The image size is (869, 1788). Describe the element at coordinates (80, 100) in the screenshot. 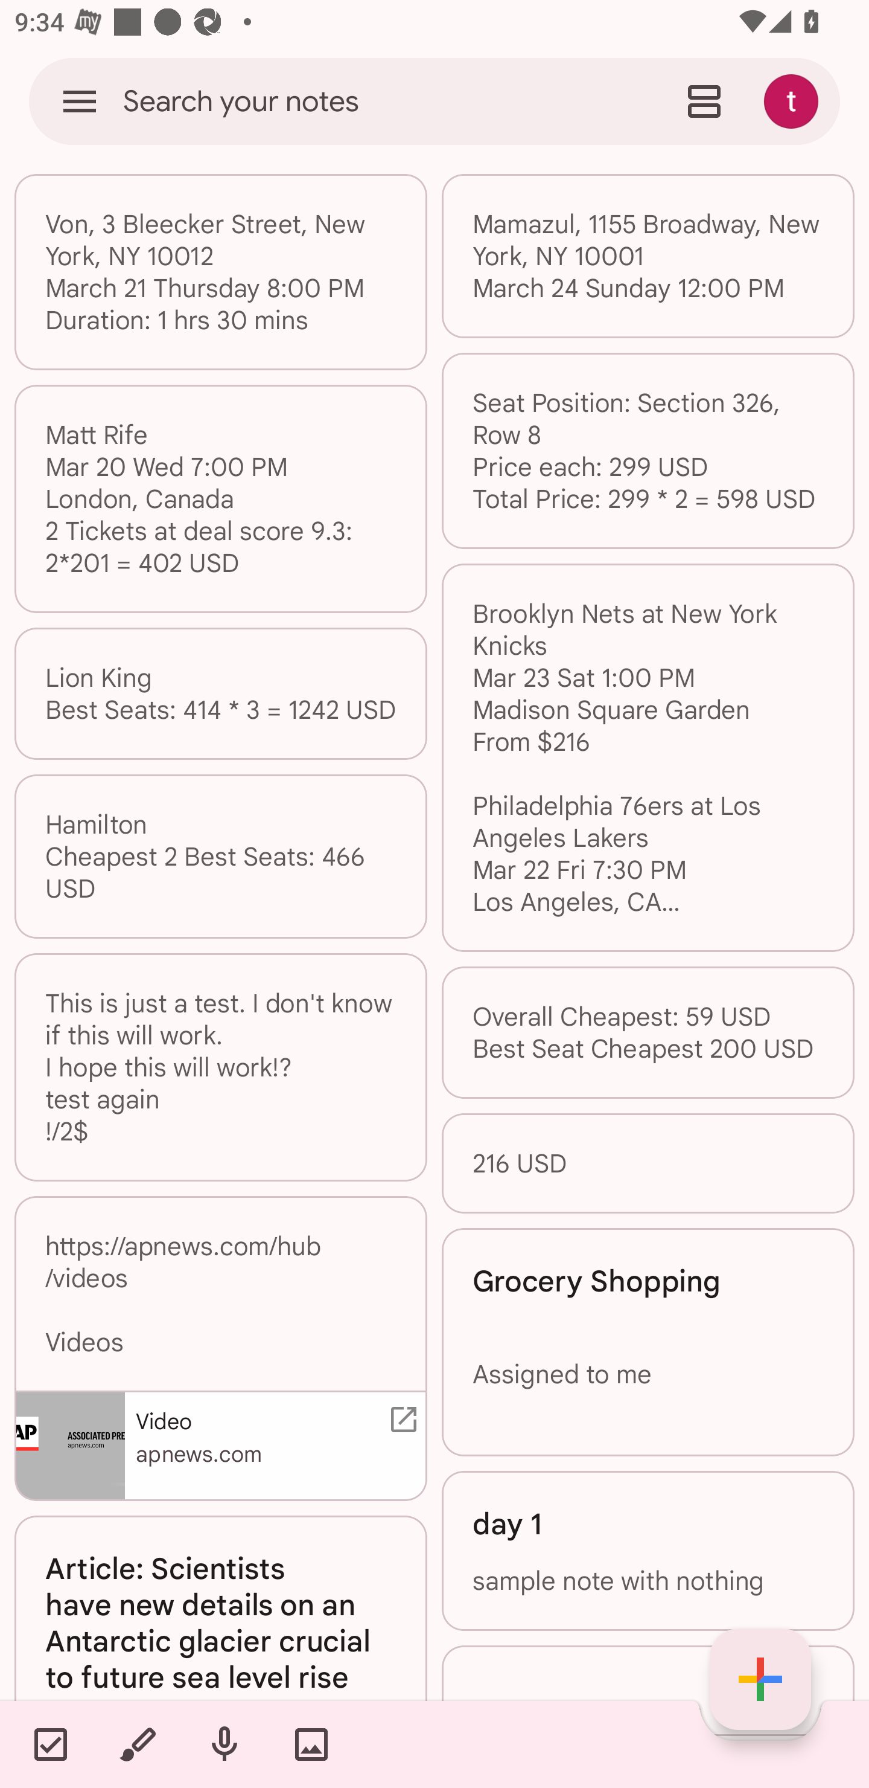

I see `Open navigation drawer` at that location.